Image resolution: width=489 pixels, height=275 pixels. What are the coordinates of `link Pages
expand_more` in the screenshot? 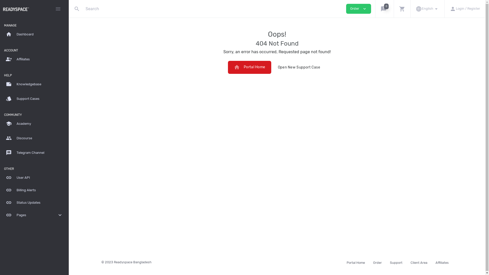 It's located at (34, 215).